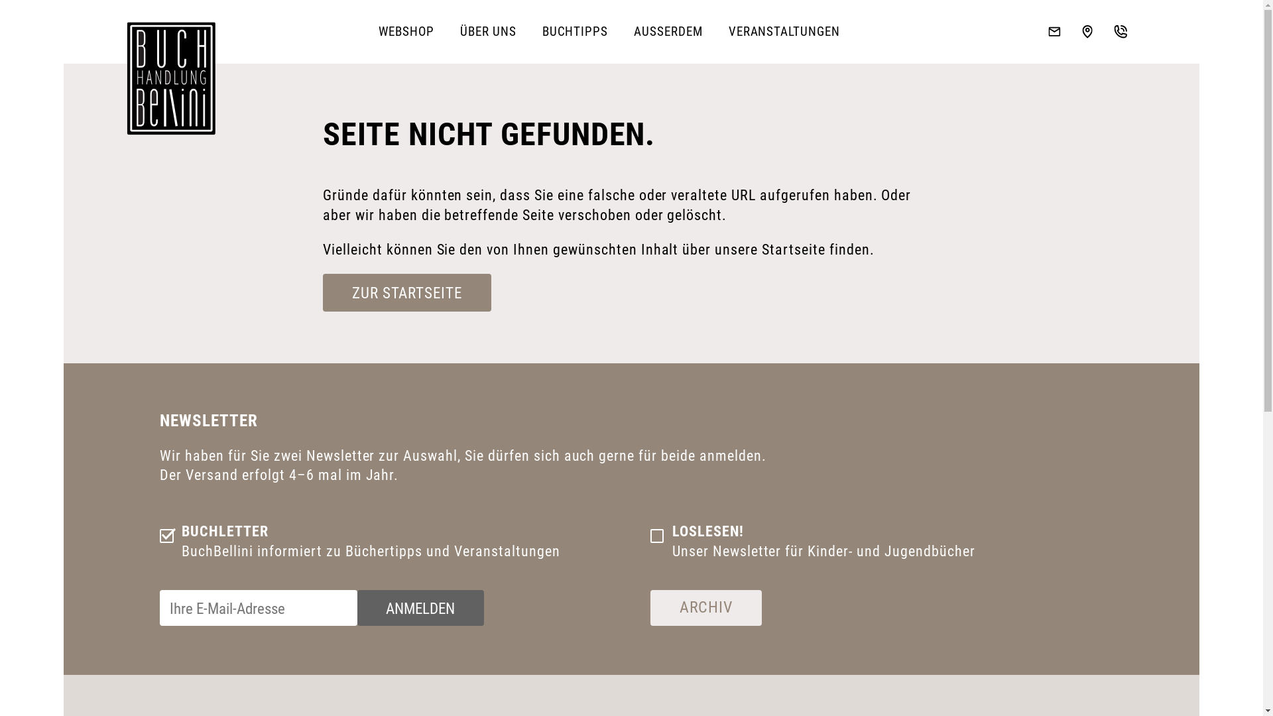 This screenshot has height=716, width=1273. What do you see at coordinates (420, 608) in the screenshot?
I see `ANMELDEN` at bounding box center [420, 608].